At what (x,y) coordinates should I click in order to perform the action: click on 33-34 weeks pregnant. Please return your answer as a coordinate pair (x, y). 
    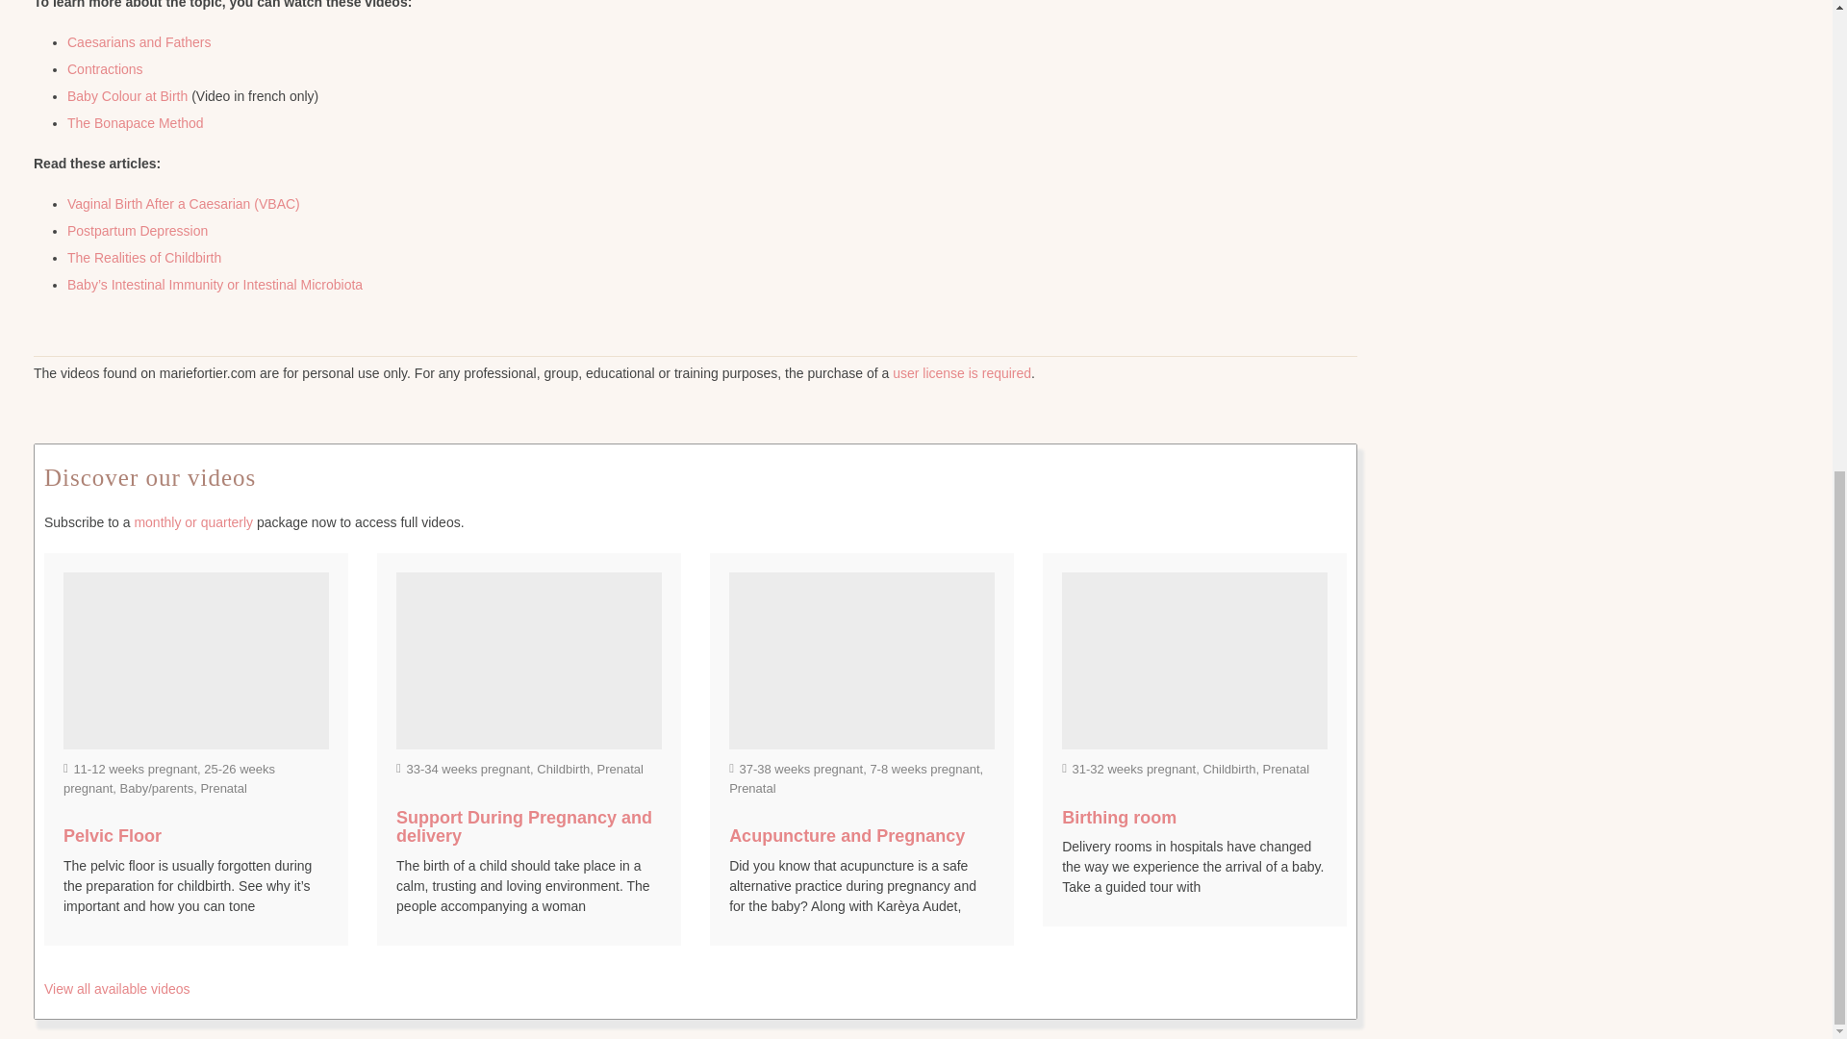
    Looking at the image, I should click on (468, 768).